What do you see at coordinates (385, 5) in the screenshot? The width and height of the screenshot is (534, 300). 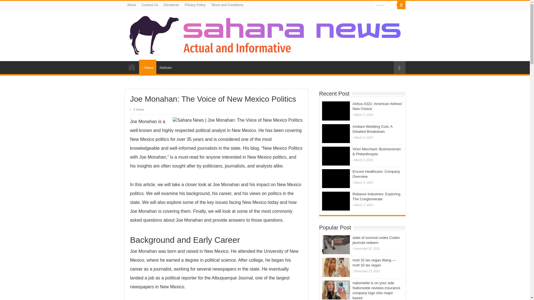 I see `Search` at bounding box center [385, 5].